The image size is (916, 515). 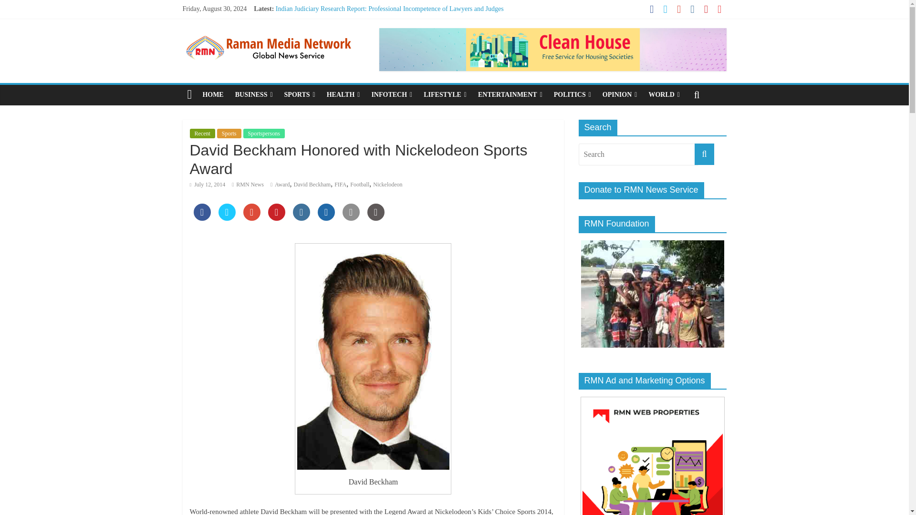 What do you see at coordinates (207, 185) in the screenshot?
I see `5:45 PM` at bounding box center [207, 185].